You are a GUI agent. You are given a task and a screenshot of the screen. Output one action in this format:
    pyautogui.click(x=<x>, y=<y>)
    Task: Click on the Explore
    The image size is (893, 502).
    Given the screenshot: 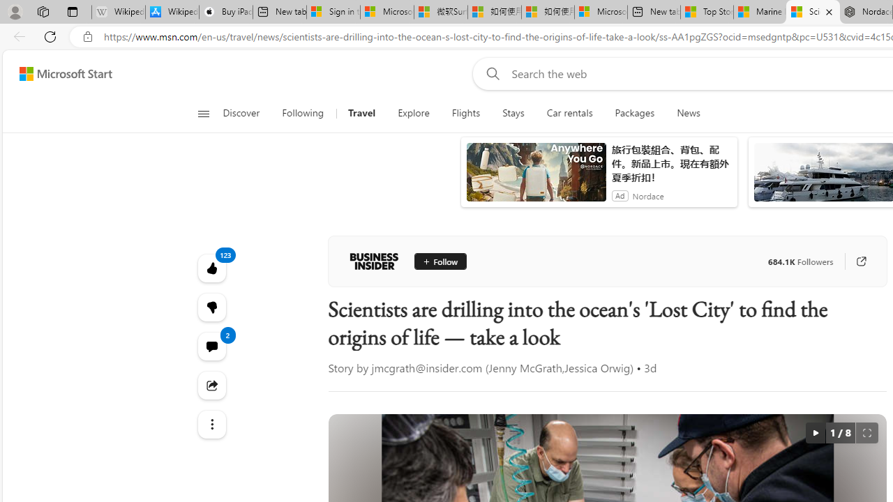 What is the action you would take?
    pyautogui.click(x=414, y=113)
    